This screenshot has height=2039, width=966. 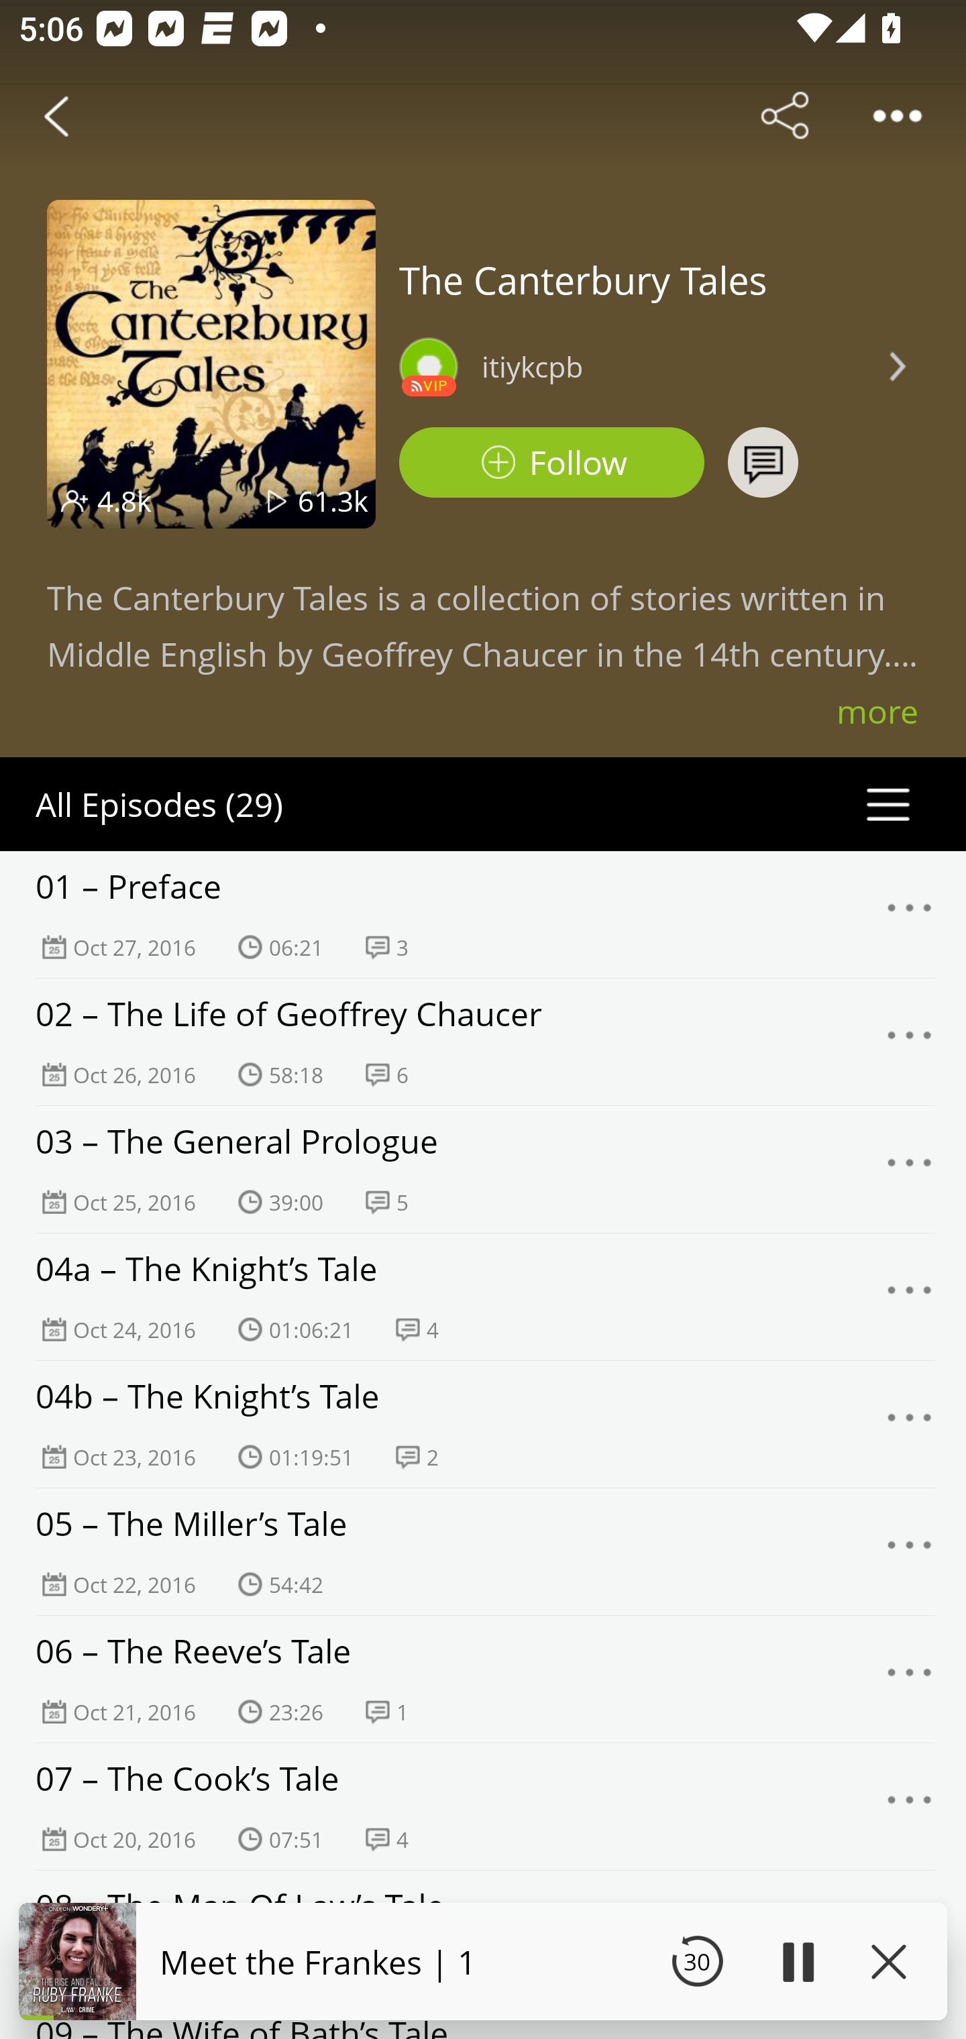 I want to click on 4.8k, so click(x=125, y=500).